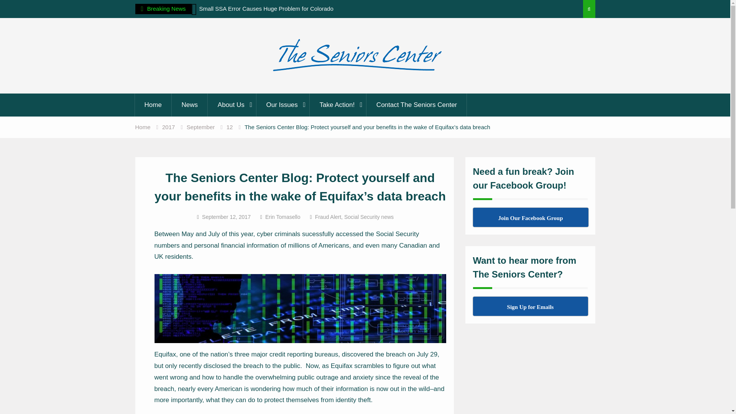 This screenshot has height=414, width=736. What do you see at coordinates (232, 105) in the screenshot?
I see `About Us` at bounding box center [232, 105].